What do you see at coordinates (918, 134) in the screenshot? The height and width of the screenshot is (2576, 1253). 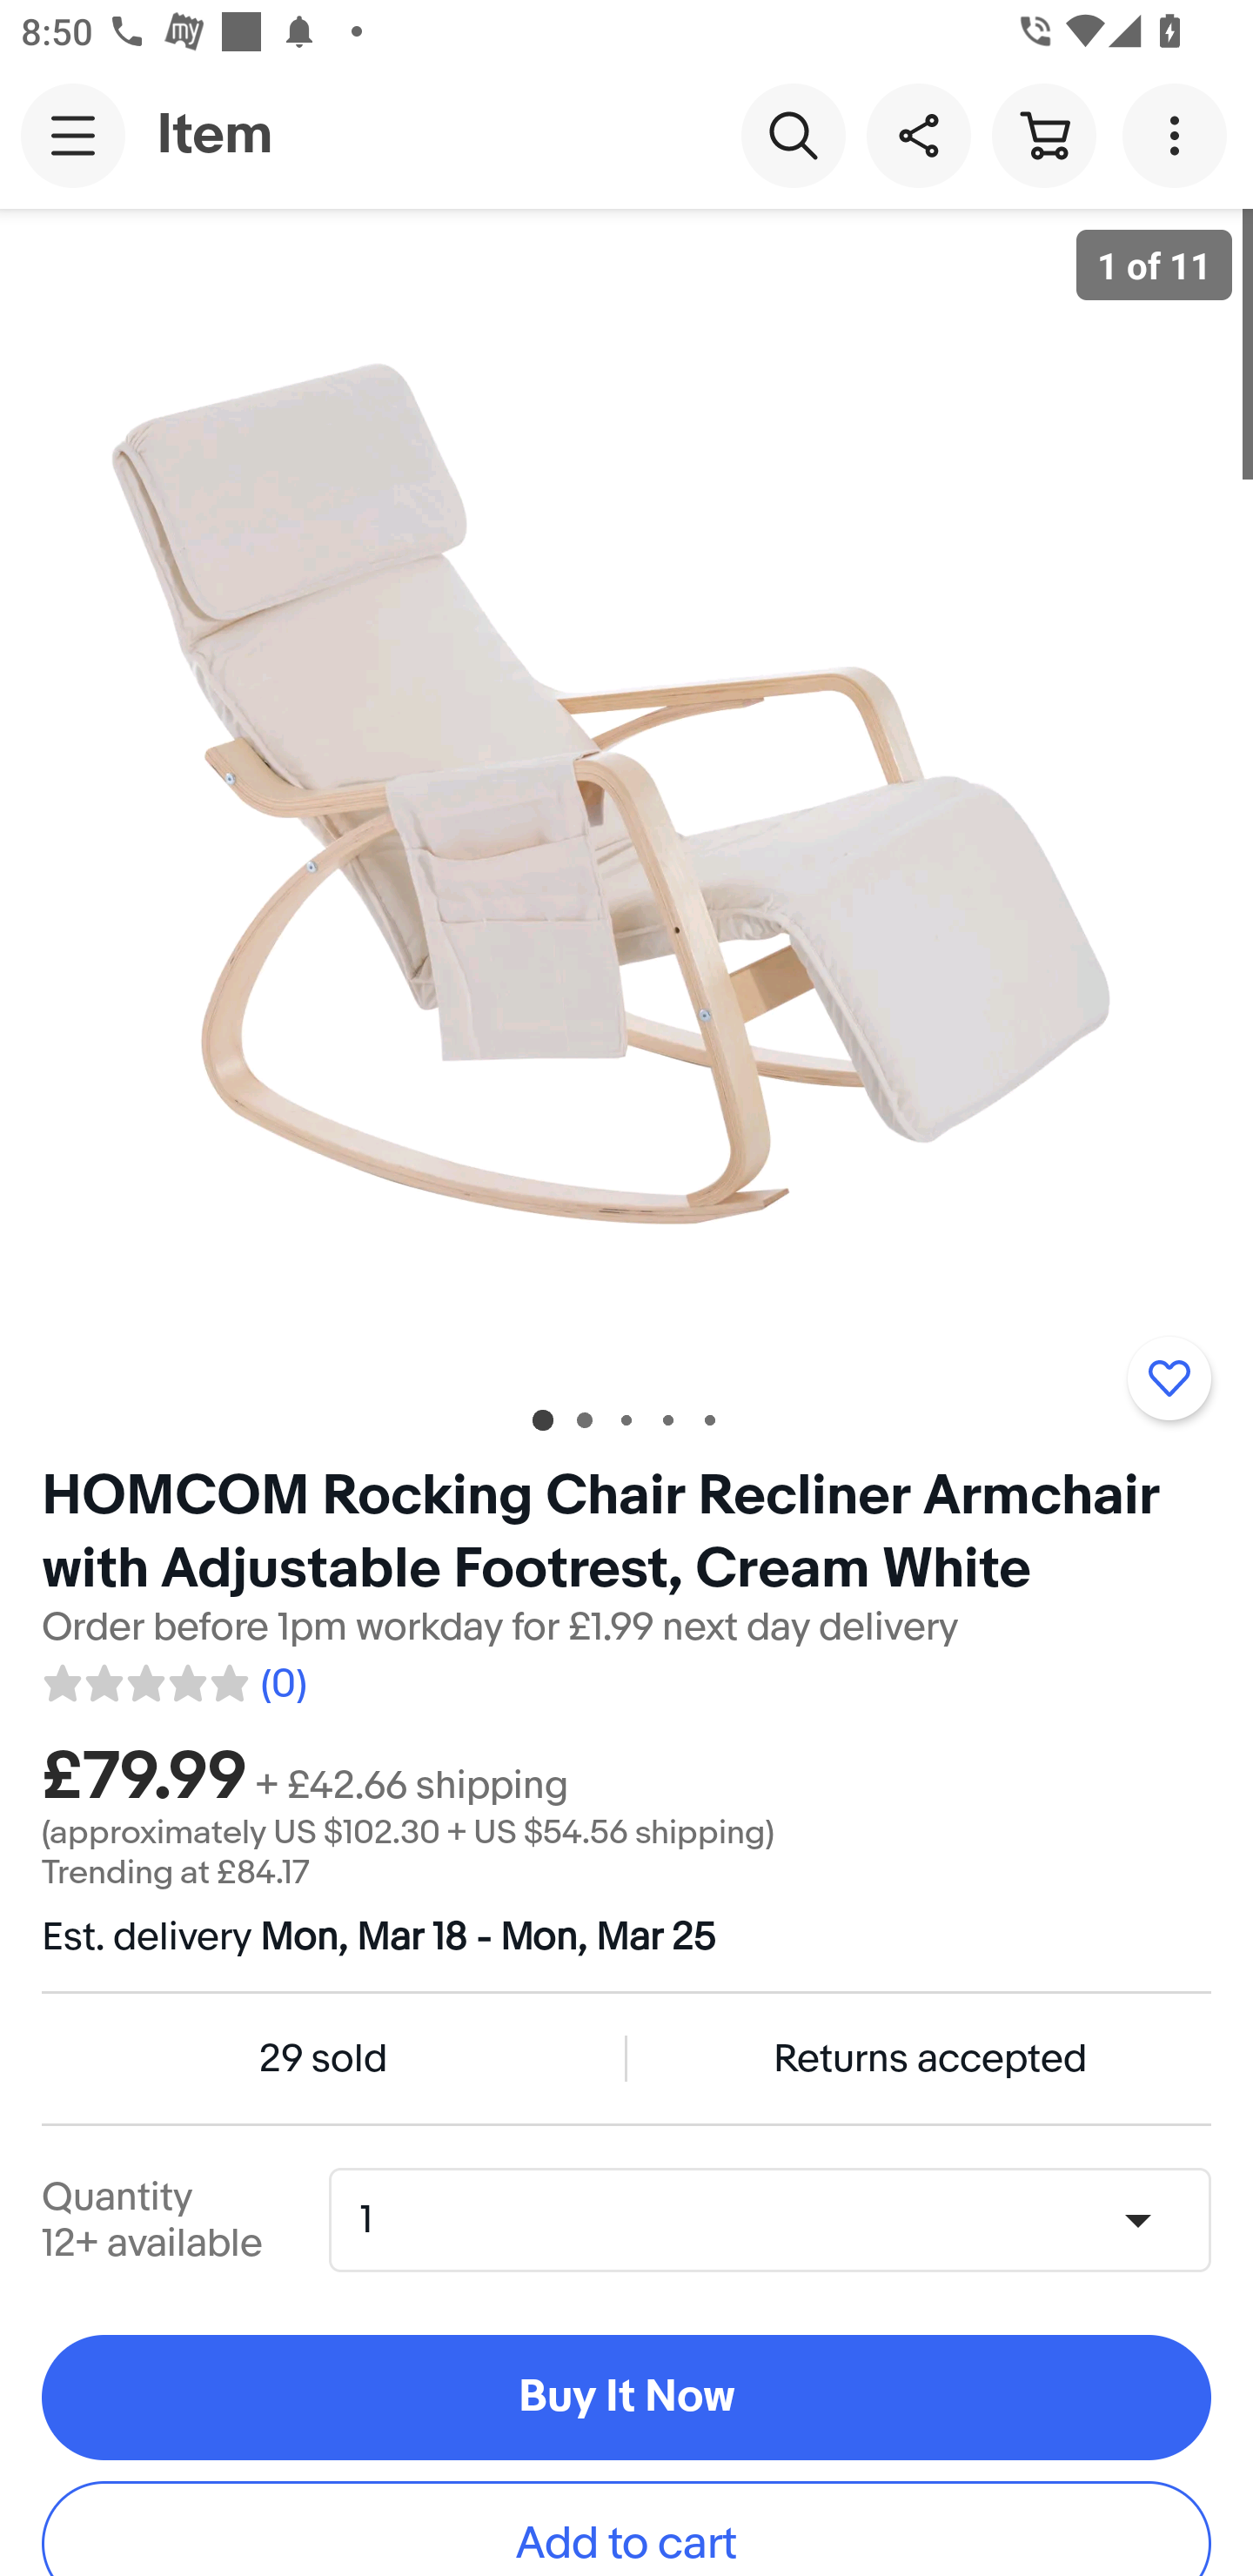 I see `Share this item` at bounding box center [918, 134].